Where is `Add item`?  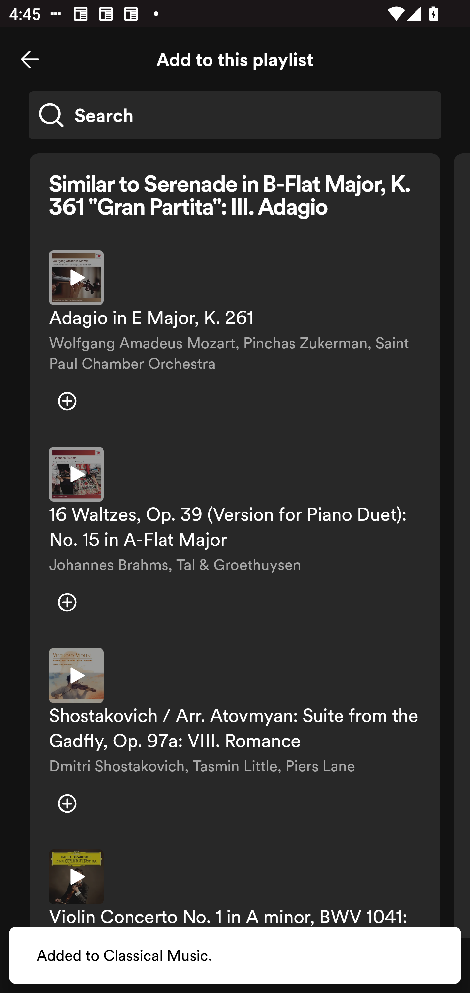 Add item is located at coordinates (67, 401).